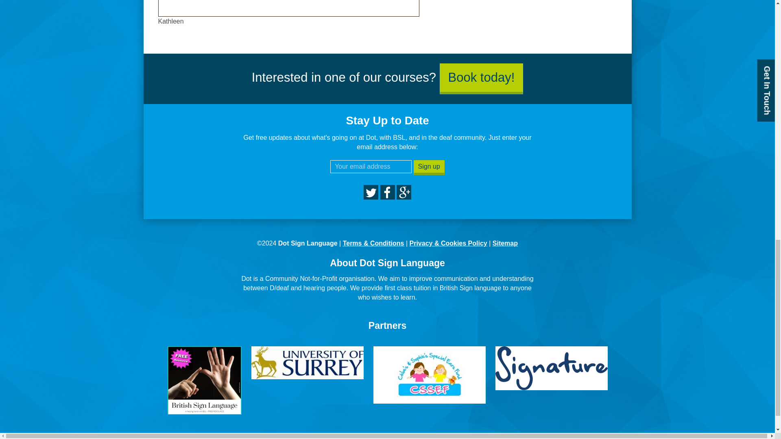  I want to click on Interested in one of our courses? Book today!, so click(387, 77).